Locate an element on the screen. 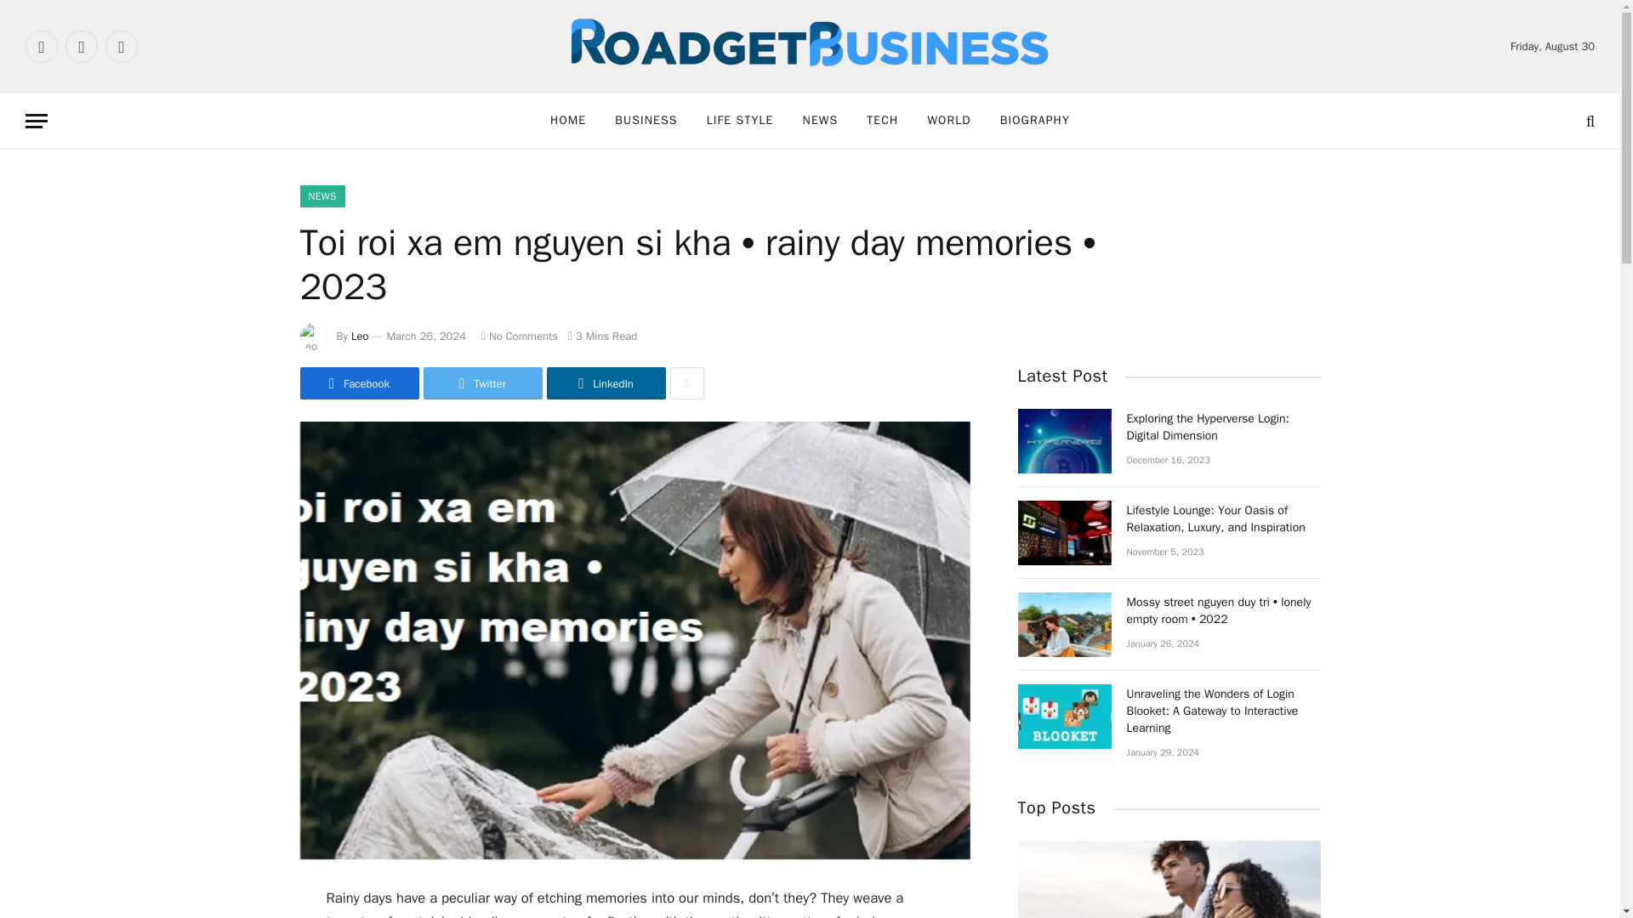  NEWS is located at coordinates (321, 196).